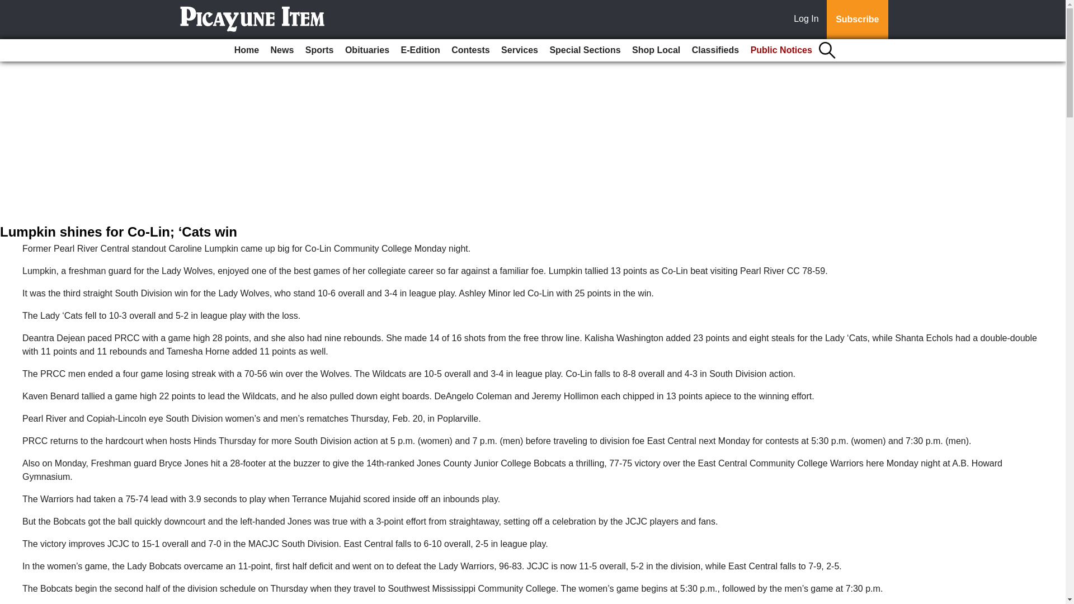  I want to click on Obituaries, so click(367, 50).